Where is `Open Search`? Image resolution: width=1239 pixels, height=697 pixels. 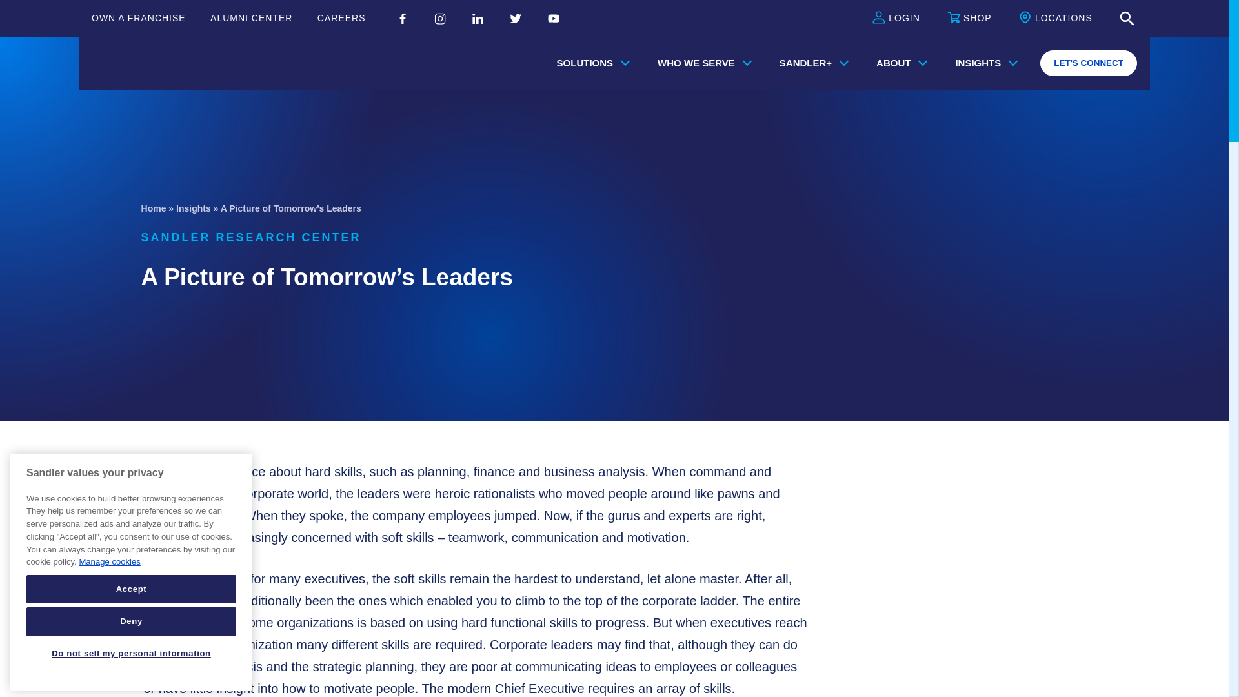
Open Search is located at coordinates (1127, 19).